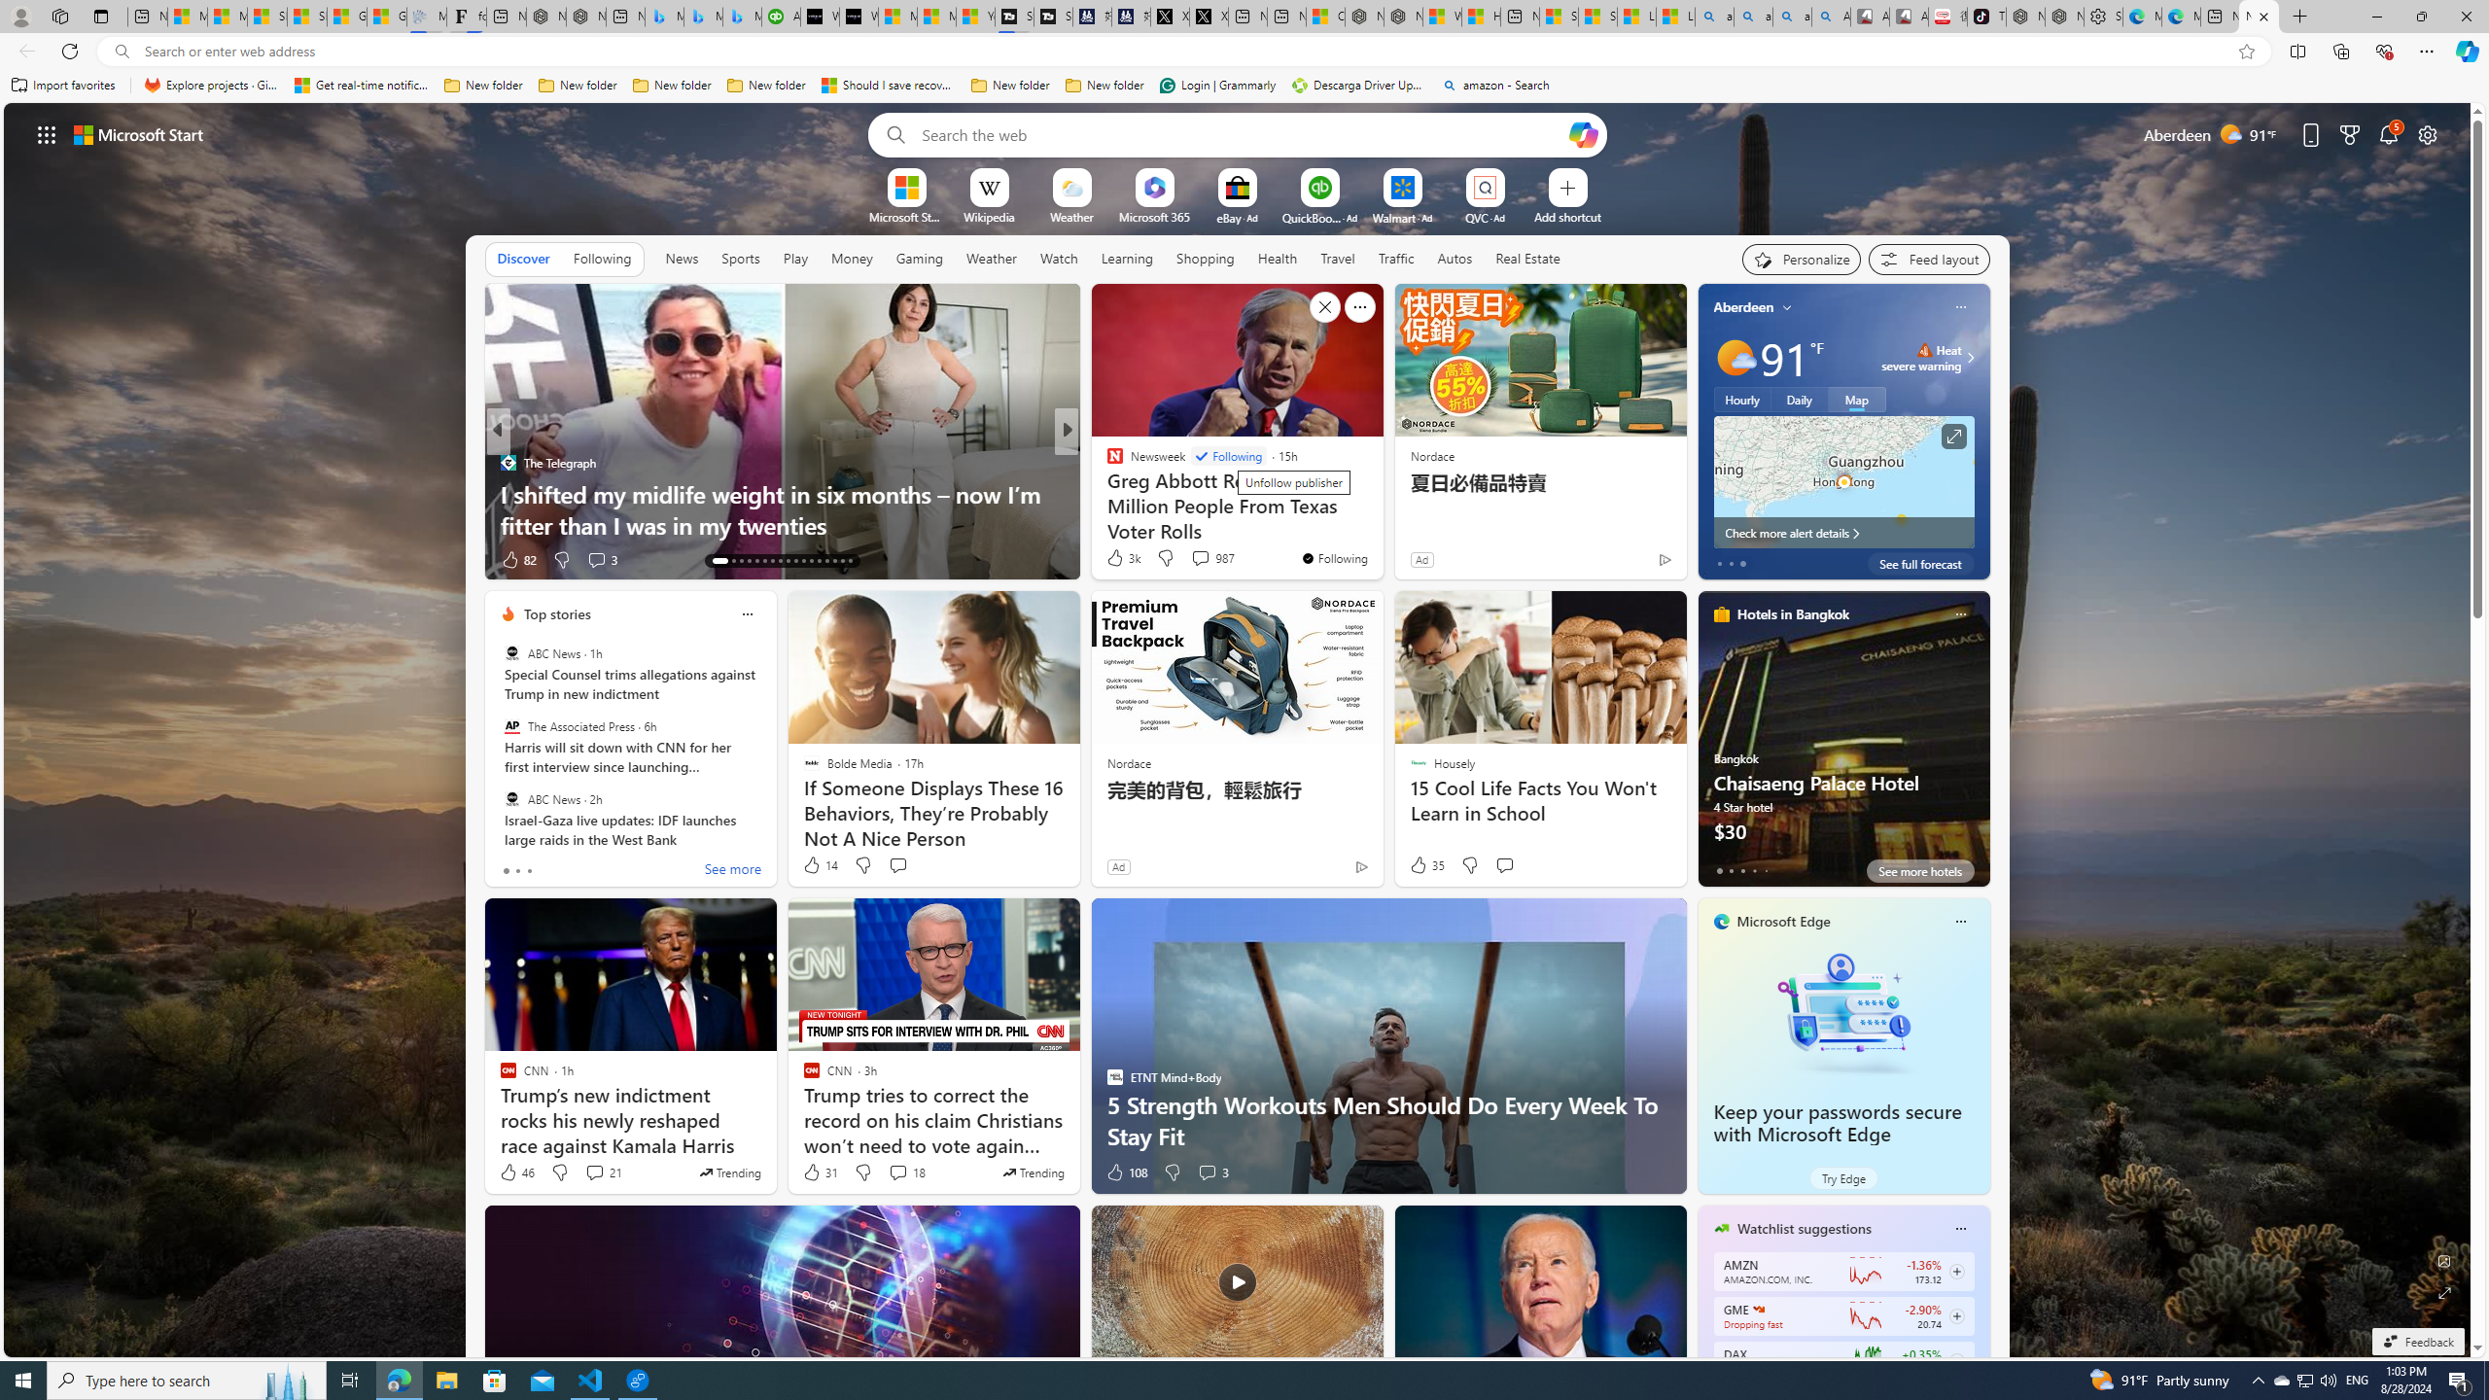 The width and height of the screenshot is (2489, 1400). What do you see at coordinates (1206, 258) in the screenshot?
I see `Shopping` at bounding box center [1206, 258].